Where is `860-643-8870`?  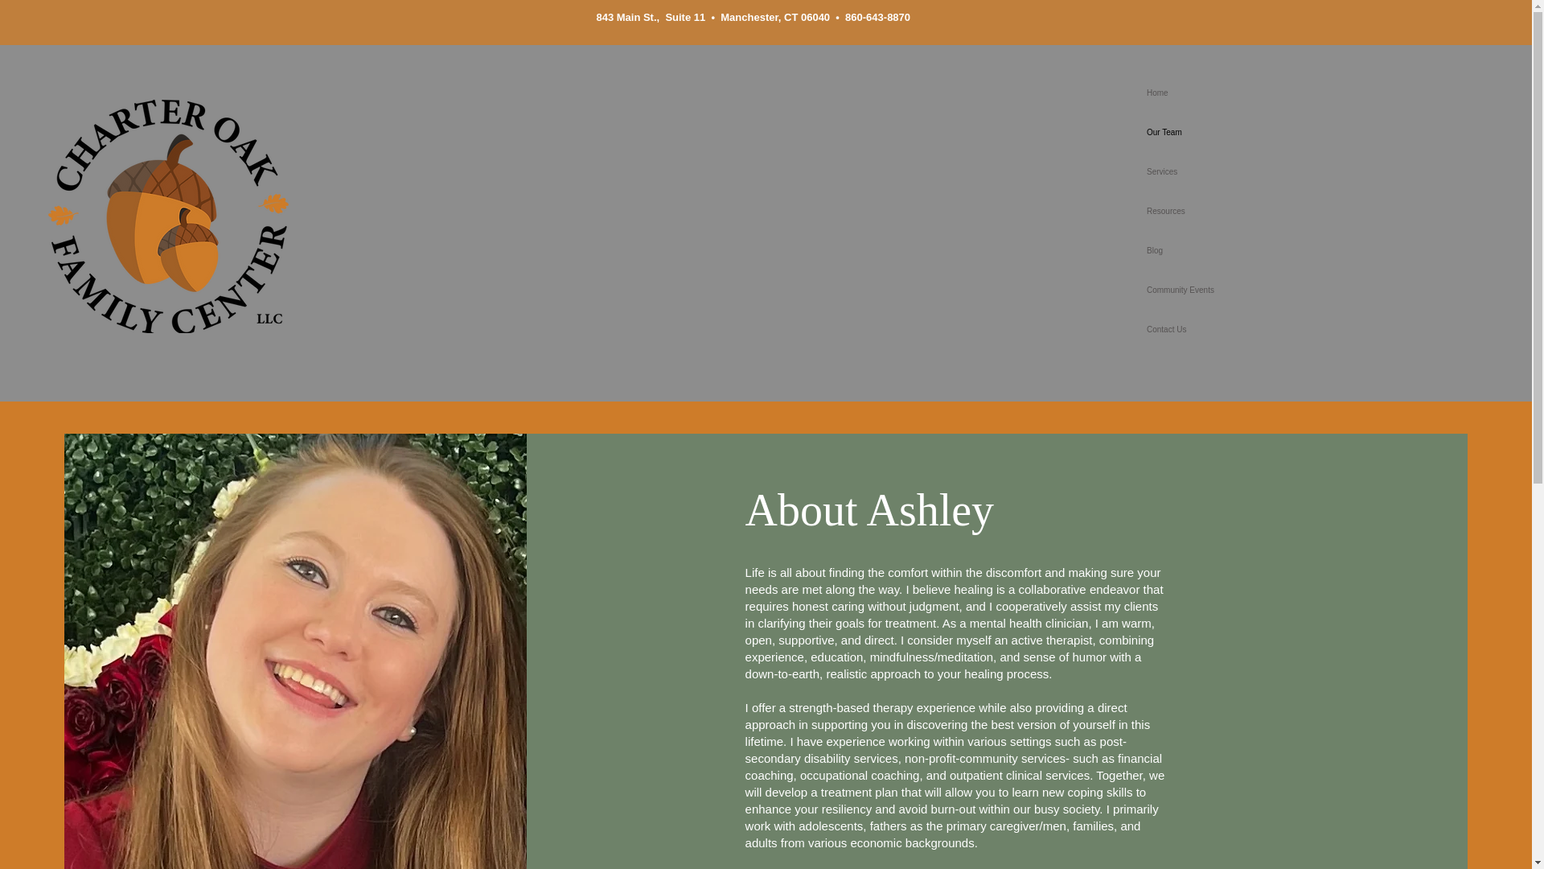 860-643-8870 is located at coordinates (877, 18).